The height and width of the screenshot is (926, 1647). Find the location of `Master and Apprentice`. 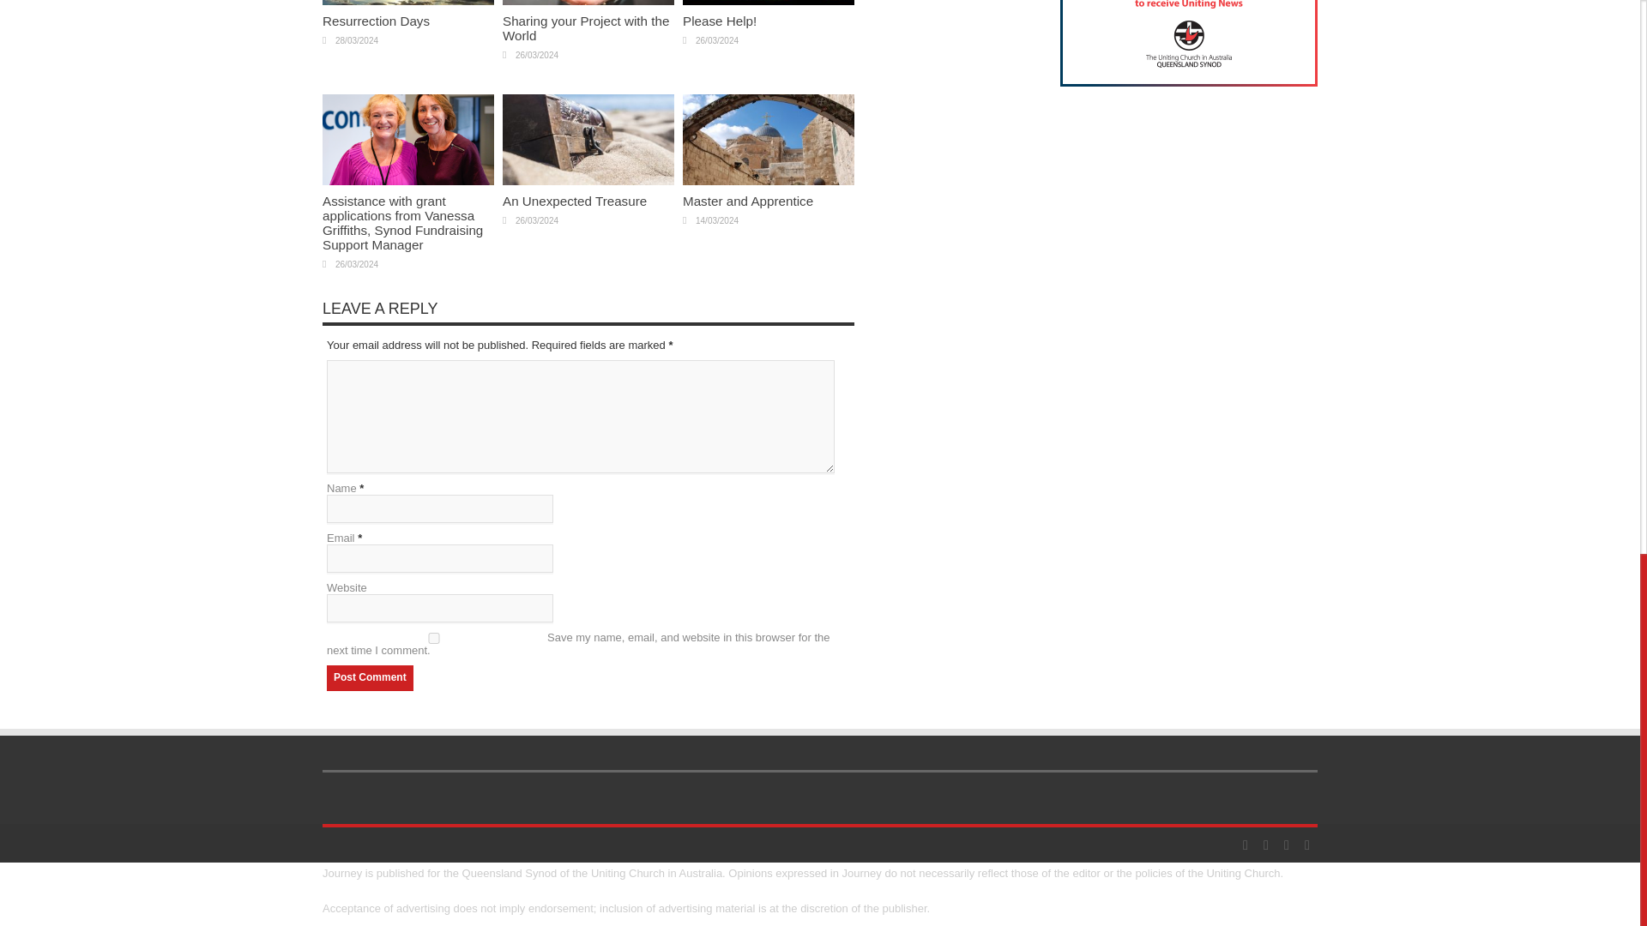

Master and Apprentice is located at coordinates (748, 201).